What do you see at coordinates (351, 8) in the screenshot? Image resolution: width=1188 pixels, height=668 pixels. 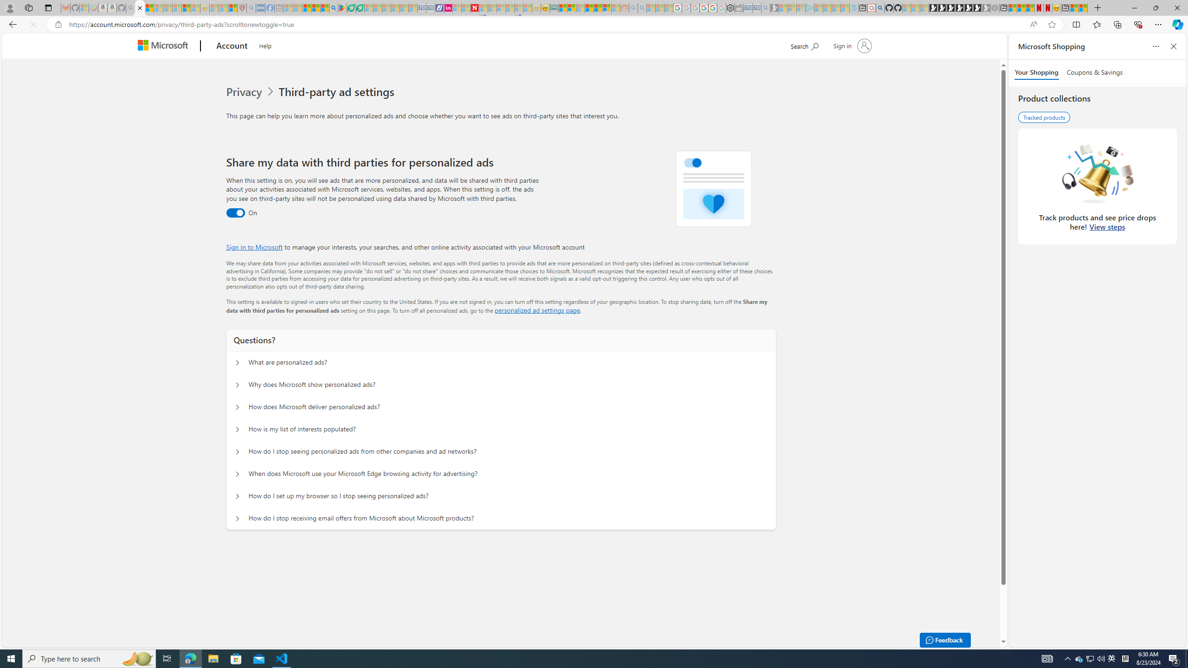 I see `Terms of Use Agreement` at bounding box center [351, 8].